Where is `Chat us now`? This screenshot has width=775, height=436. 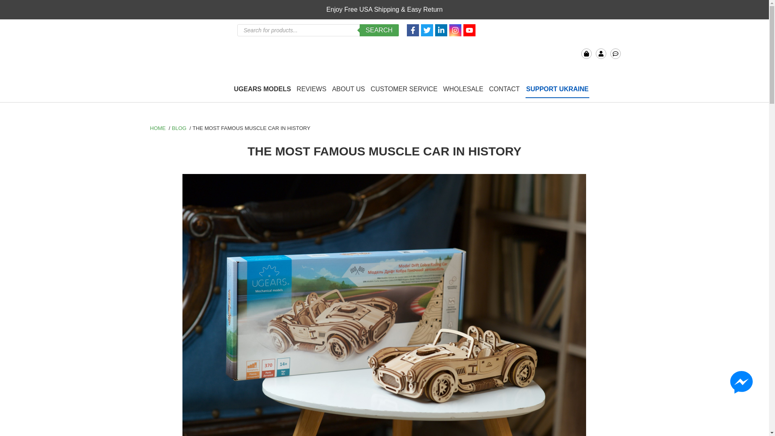
Chat us now is located at coordinates (615, 53).